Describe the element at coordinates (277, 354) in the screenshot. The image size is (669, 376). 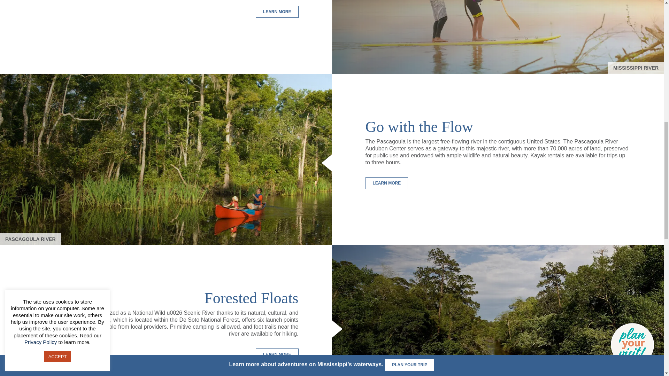
I see `LEARN MORE` at that location.